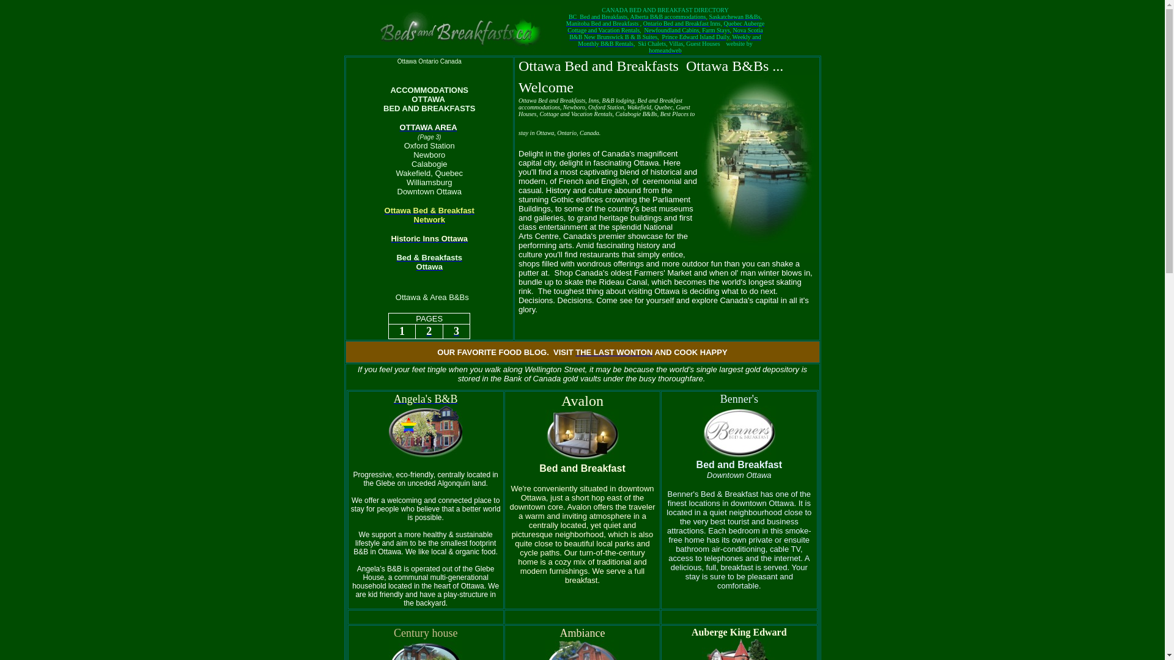  I want to click on H, so click(394, 238).